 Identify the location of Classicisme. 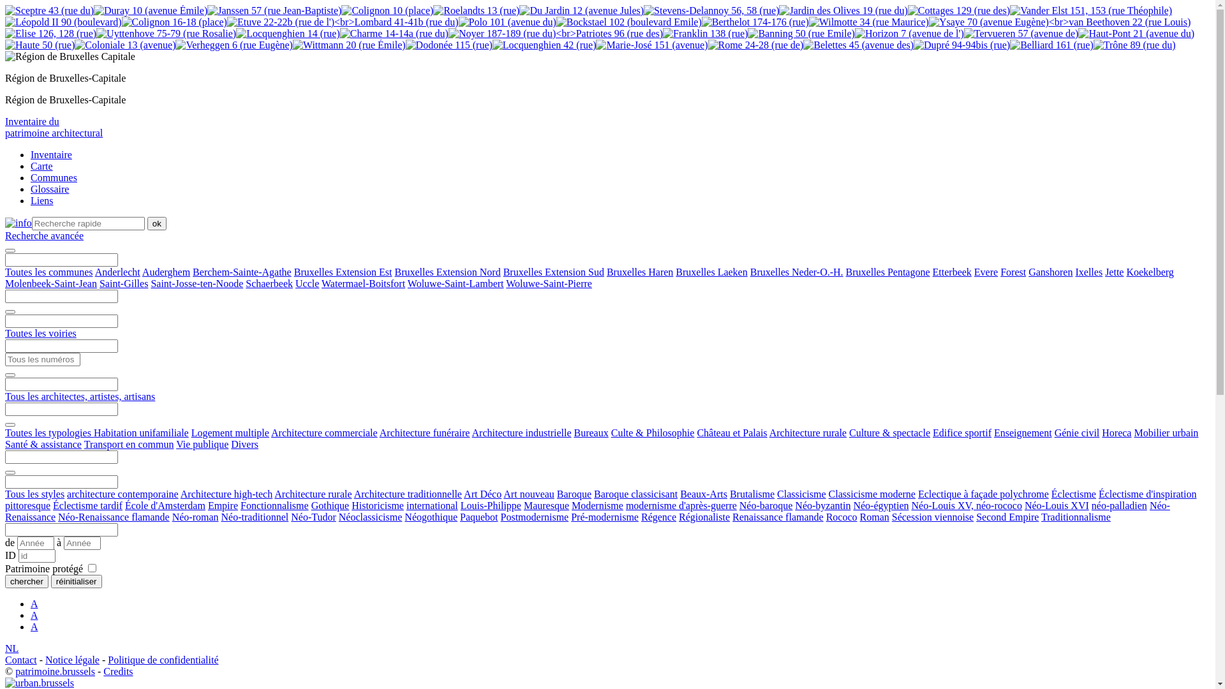
(801, 494).